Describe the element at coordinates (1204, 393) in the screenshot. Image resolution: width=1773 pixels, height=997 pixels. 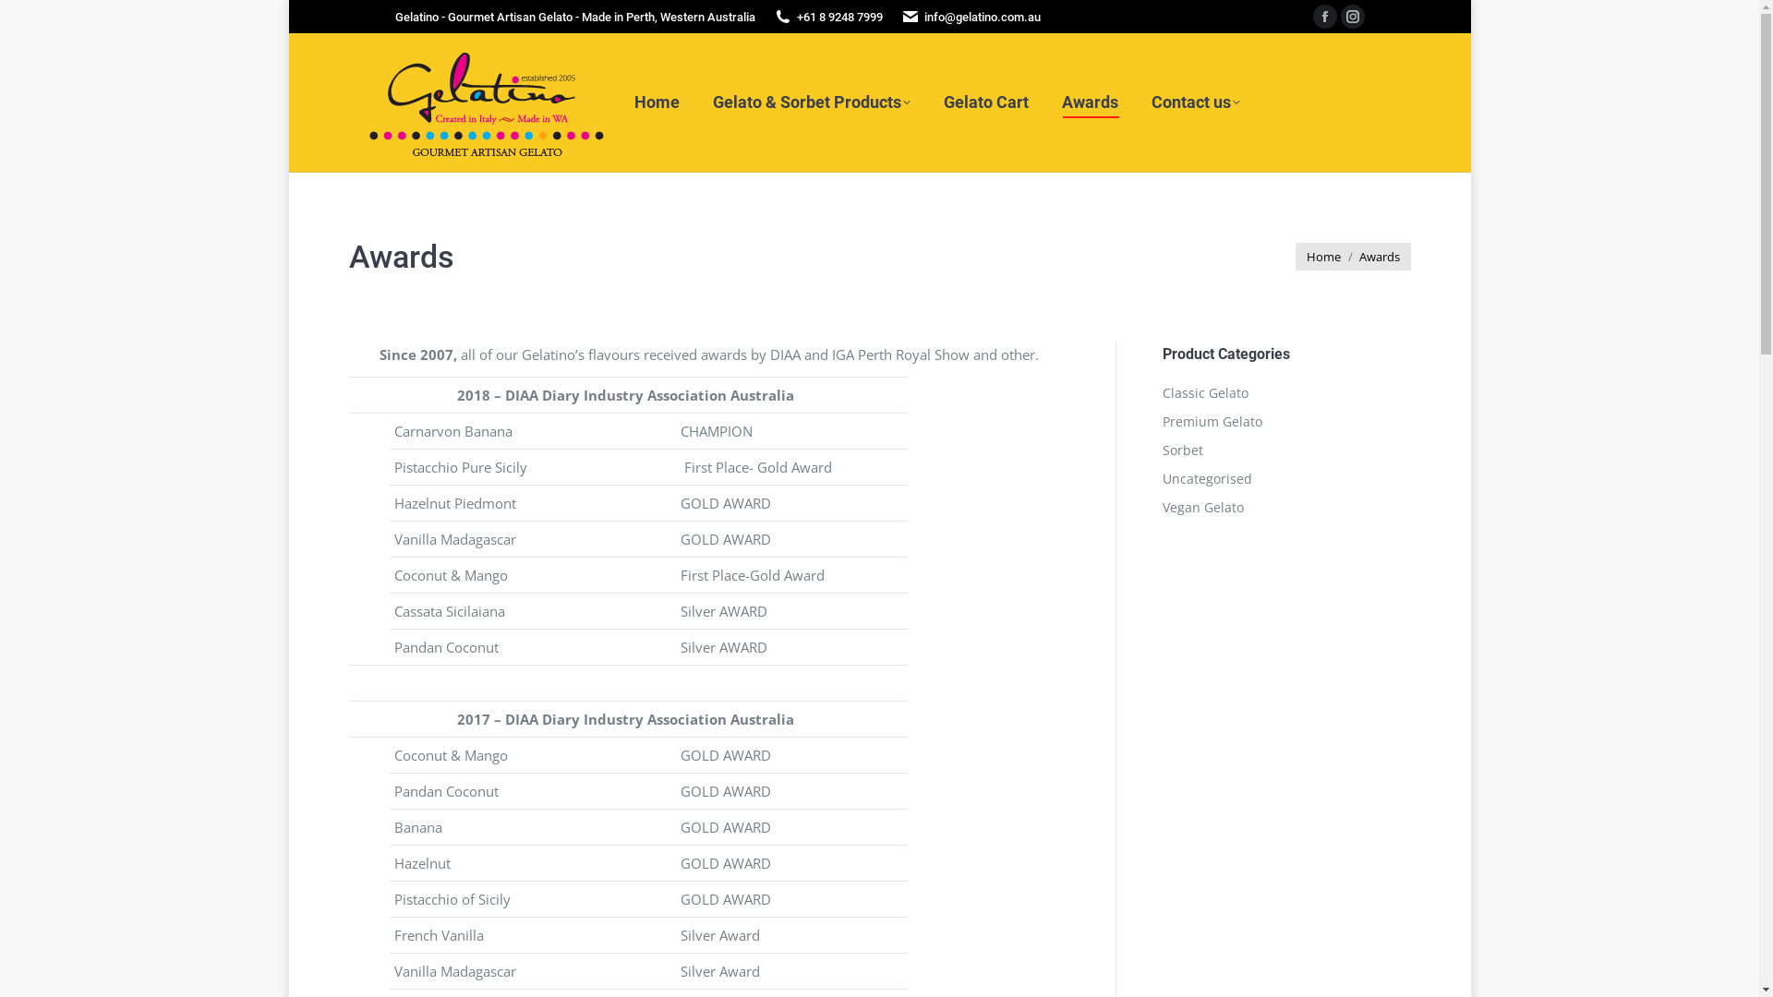
I see `Classic Gelato` at that location.